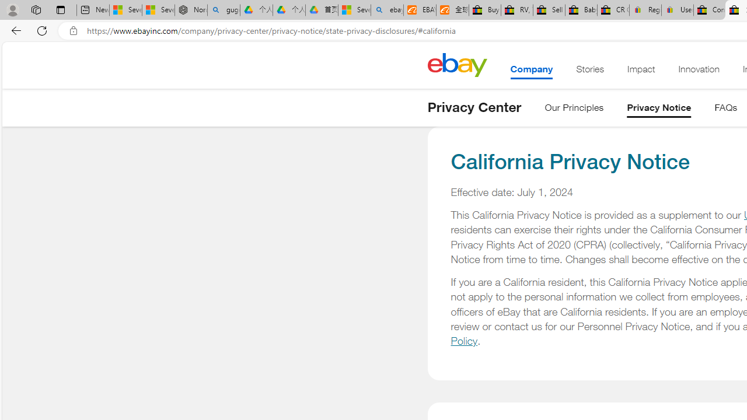  I want to click on Consumer Health Data Privacy Policy - eBay Inc., so click(710, 10).